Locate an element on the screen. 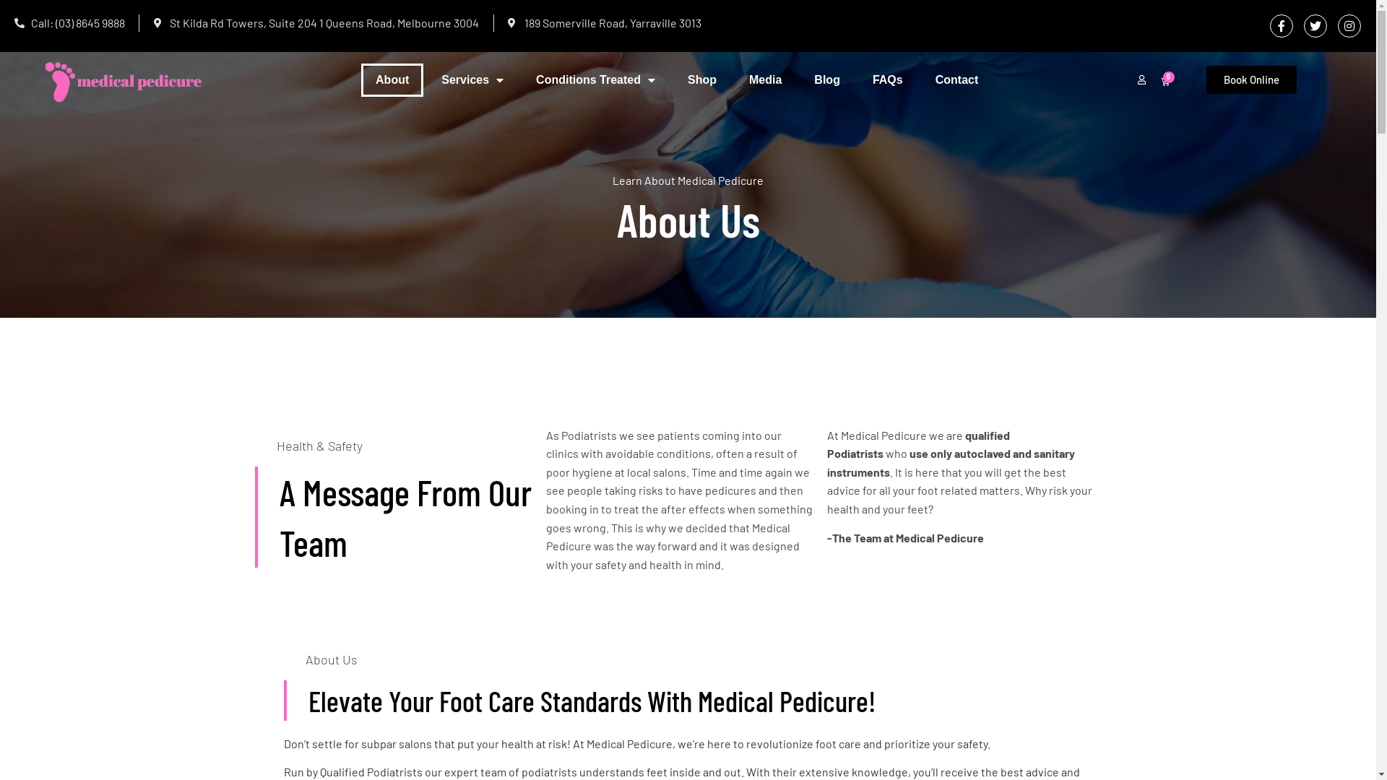  FAQs is located at coordinates (888, 80).